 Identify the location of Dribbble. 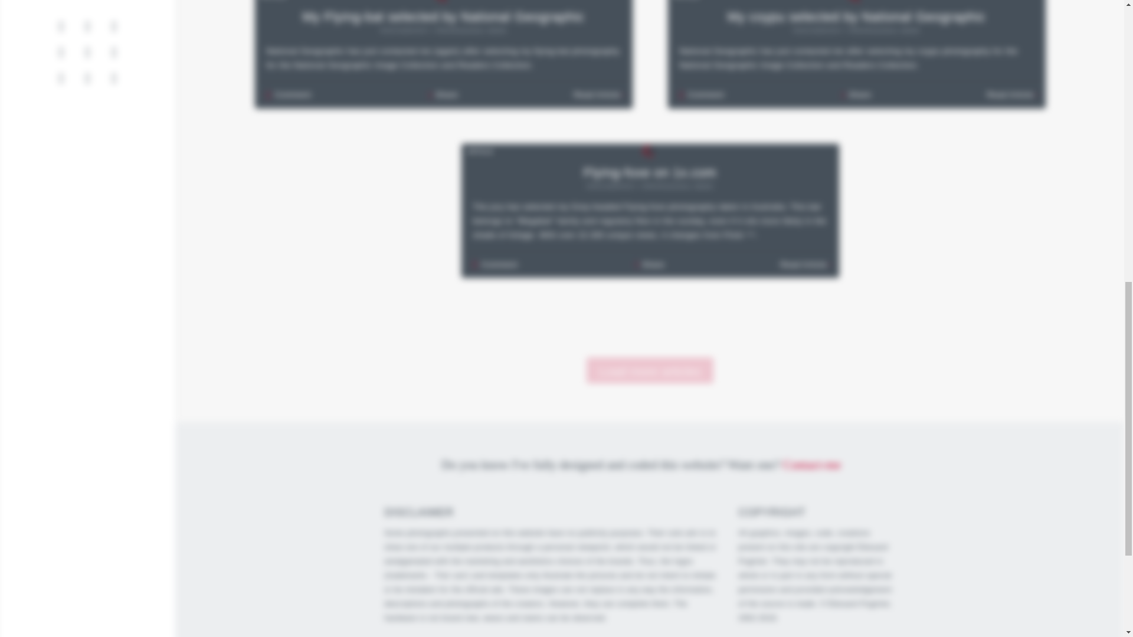
(114, 77).